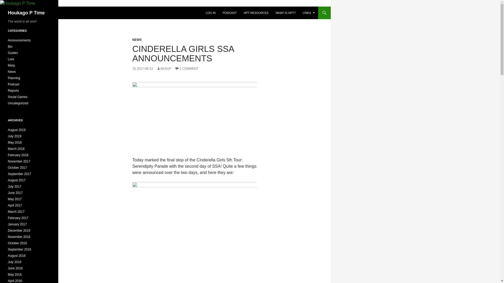  I want to click on Meta, so click(12, 66).